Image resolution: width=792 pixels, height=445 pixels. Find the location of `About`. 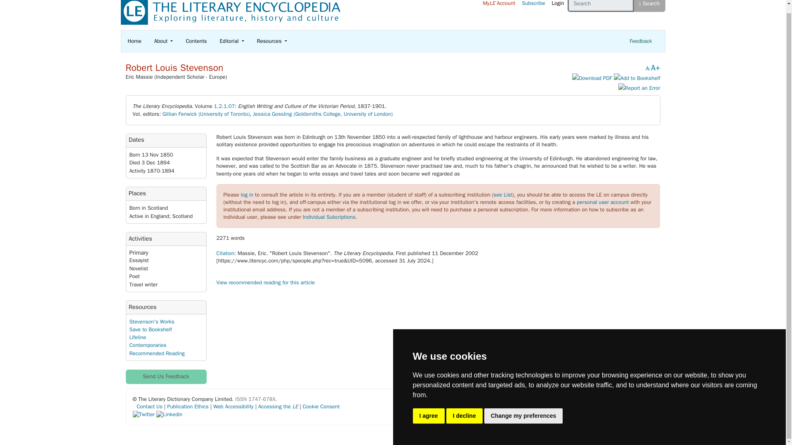

About is located at coordinates (164, 41).